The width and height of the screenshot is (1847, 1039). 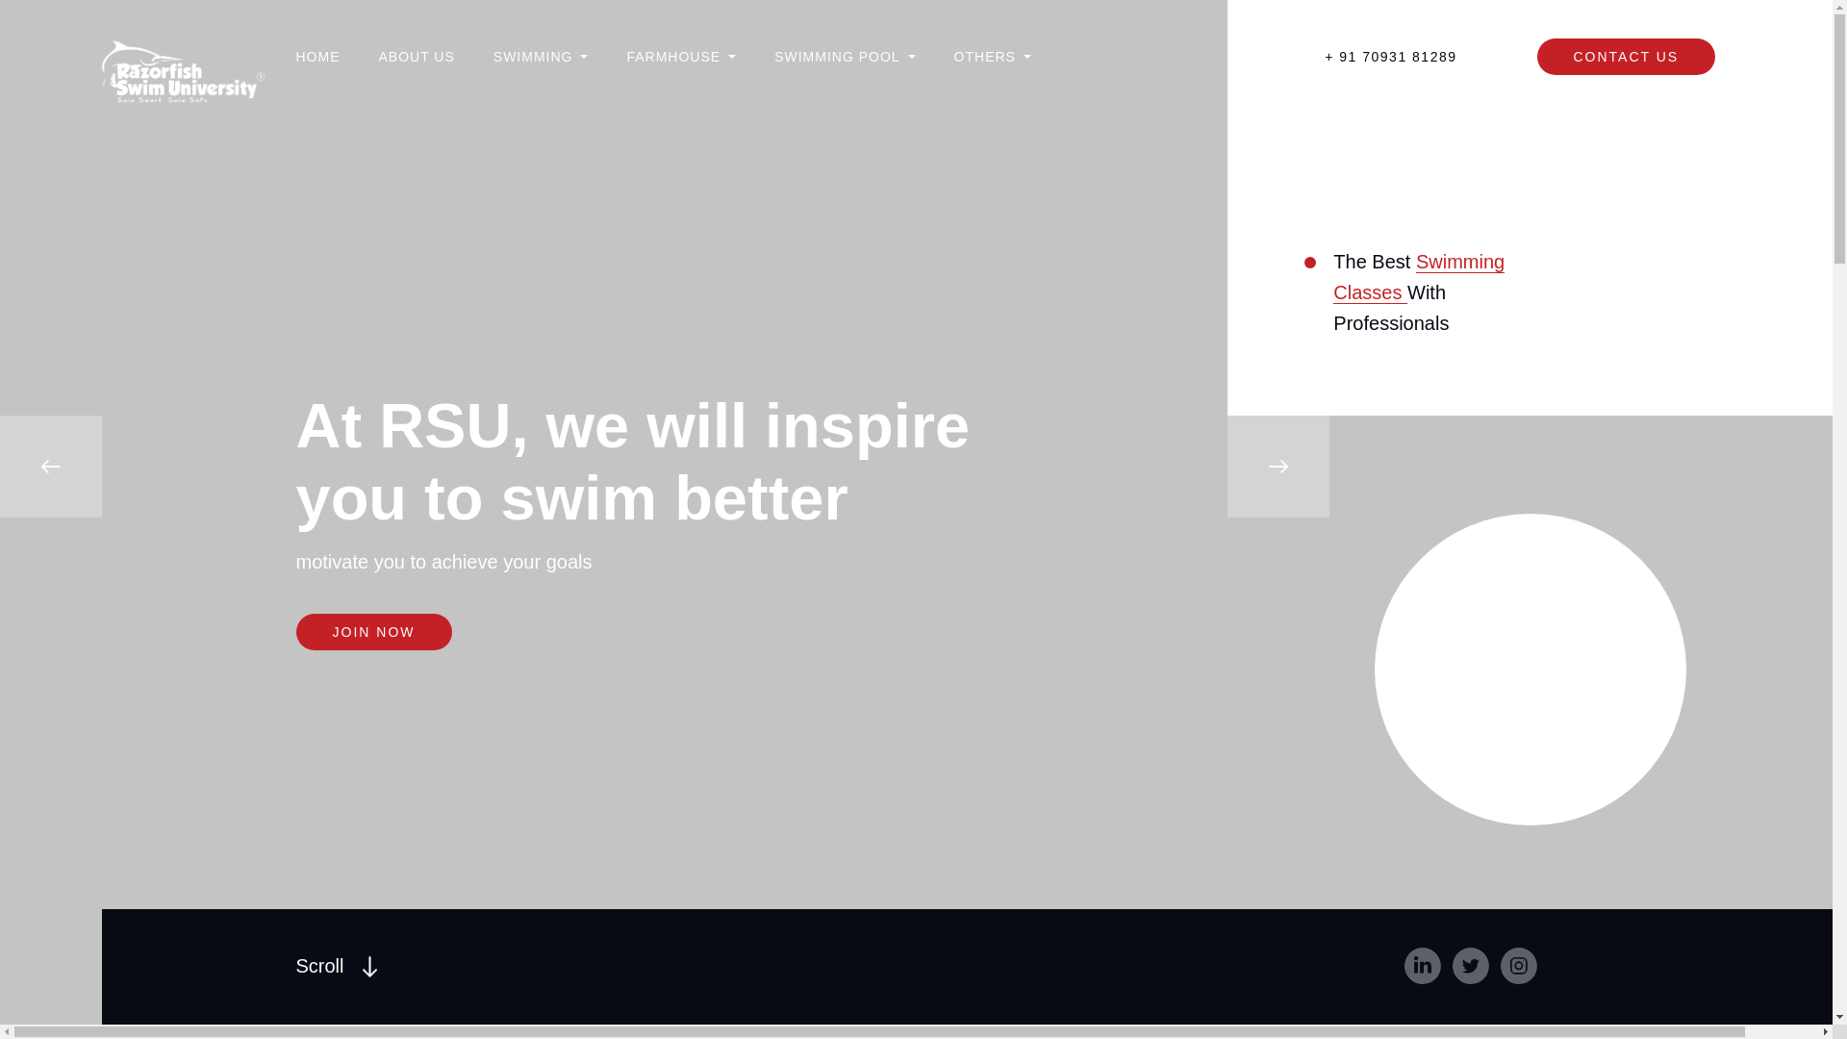 I want to click on SWIMMING, so click(x=1419, y=277).